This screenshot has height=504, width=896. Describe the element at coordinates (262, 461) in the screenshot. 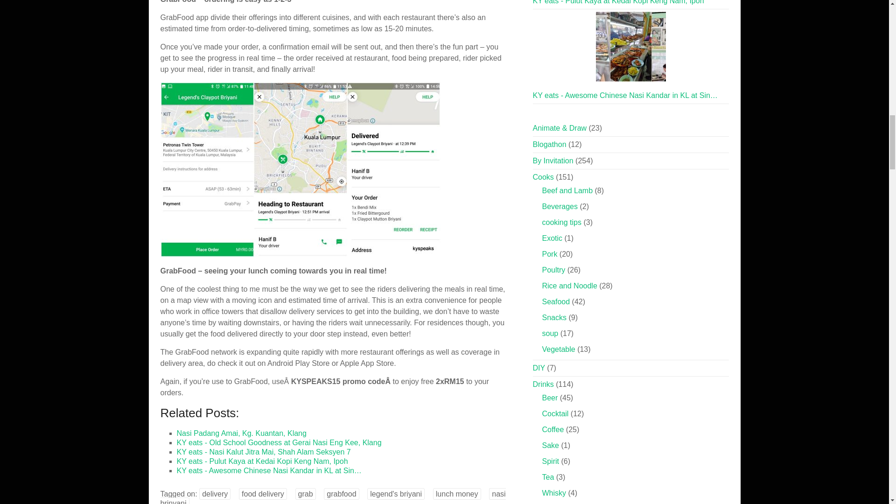

I see `KY eats - Pulut Kaya at Kedai Kopi Keng Nam, Ipoh` at that location.